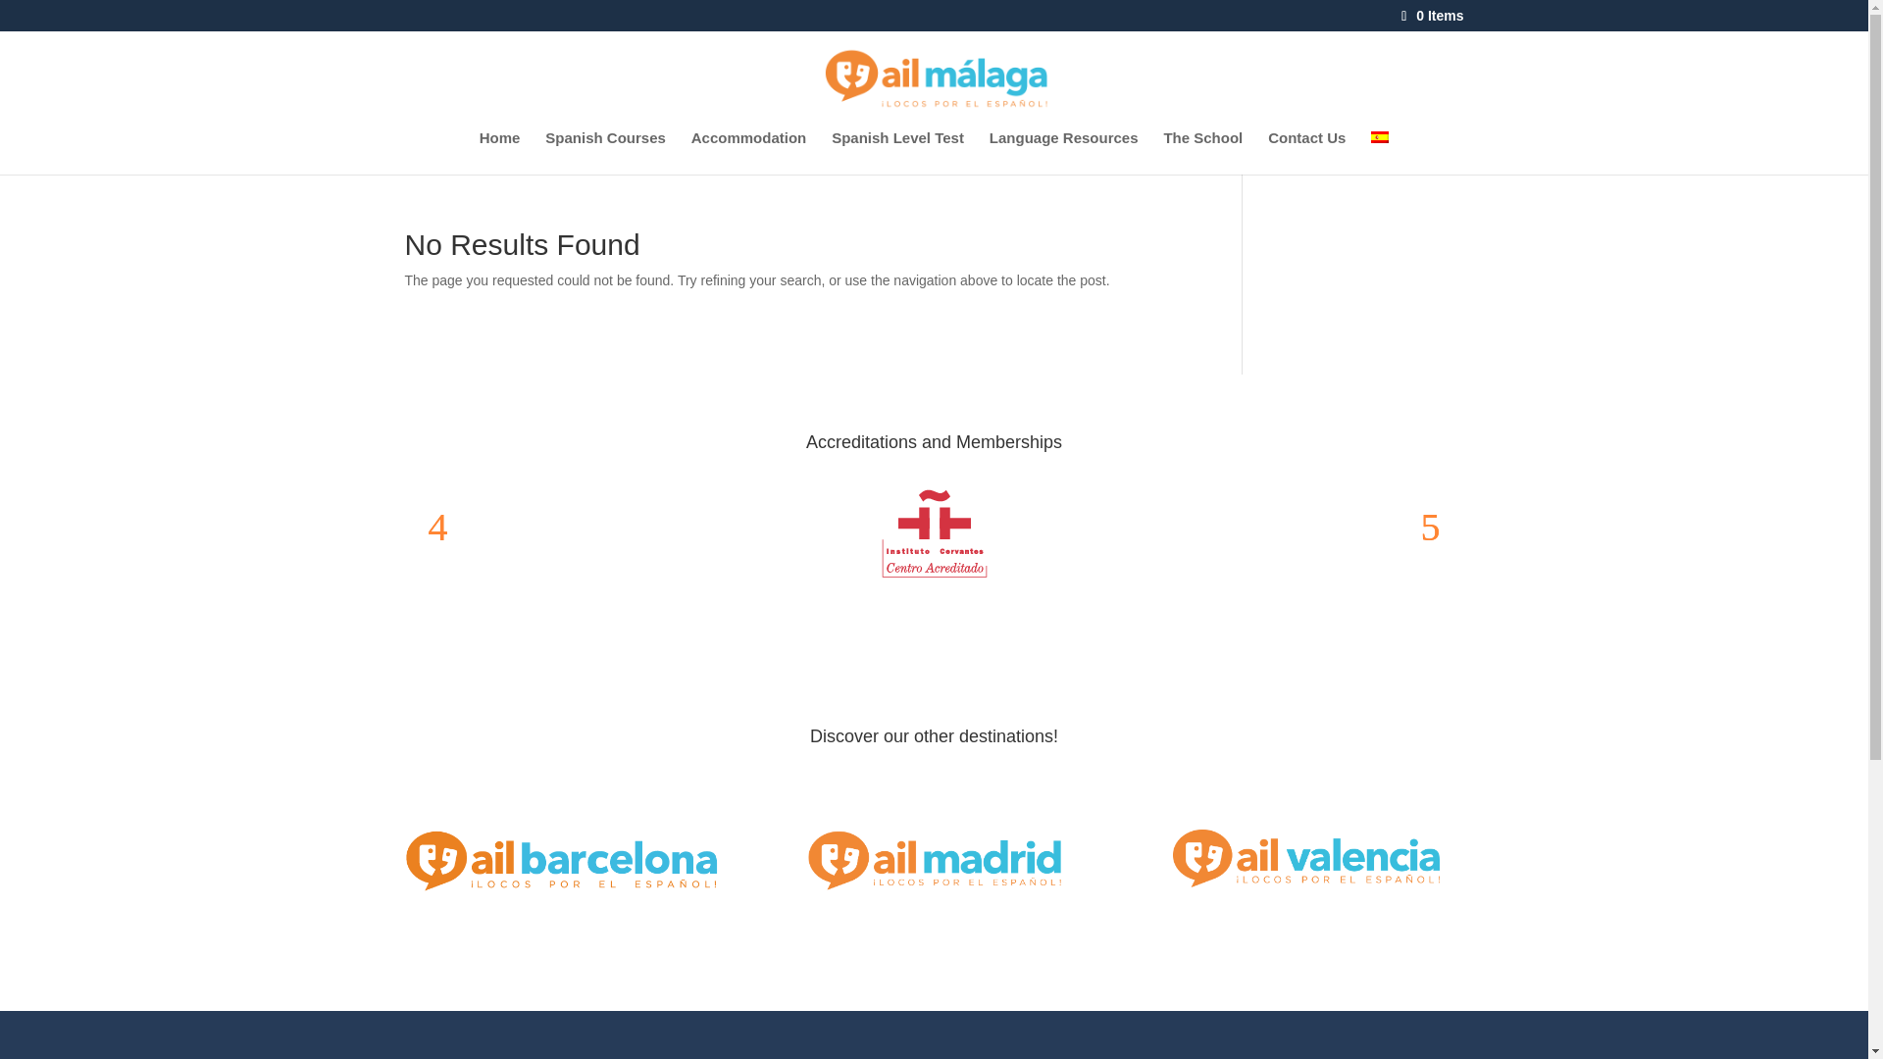 Image resolution: width=1883 pixels, height=1059 pixels. I want to click on LOGO AIL VALENCIA VERSION 3 - PNG, so click(1306, 858).